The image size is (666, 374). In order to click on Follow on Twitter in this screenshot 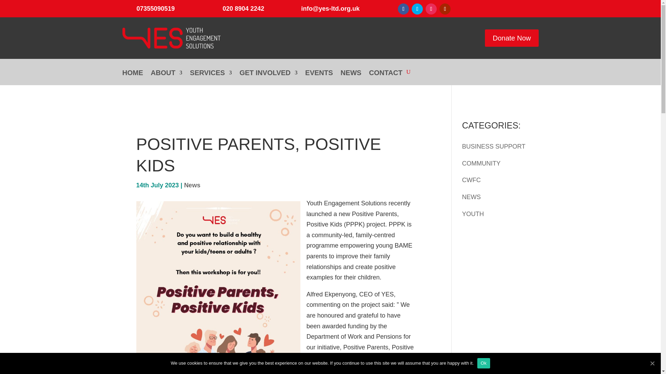, I will do `click(417, 9)`.